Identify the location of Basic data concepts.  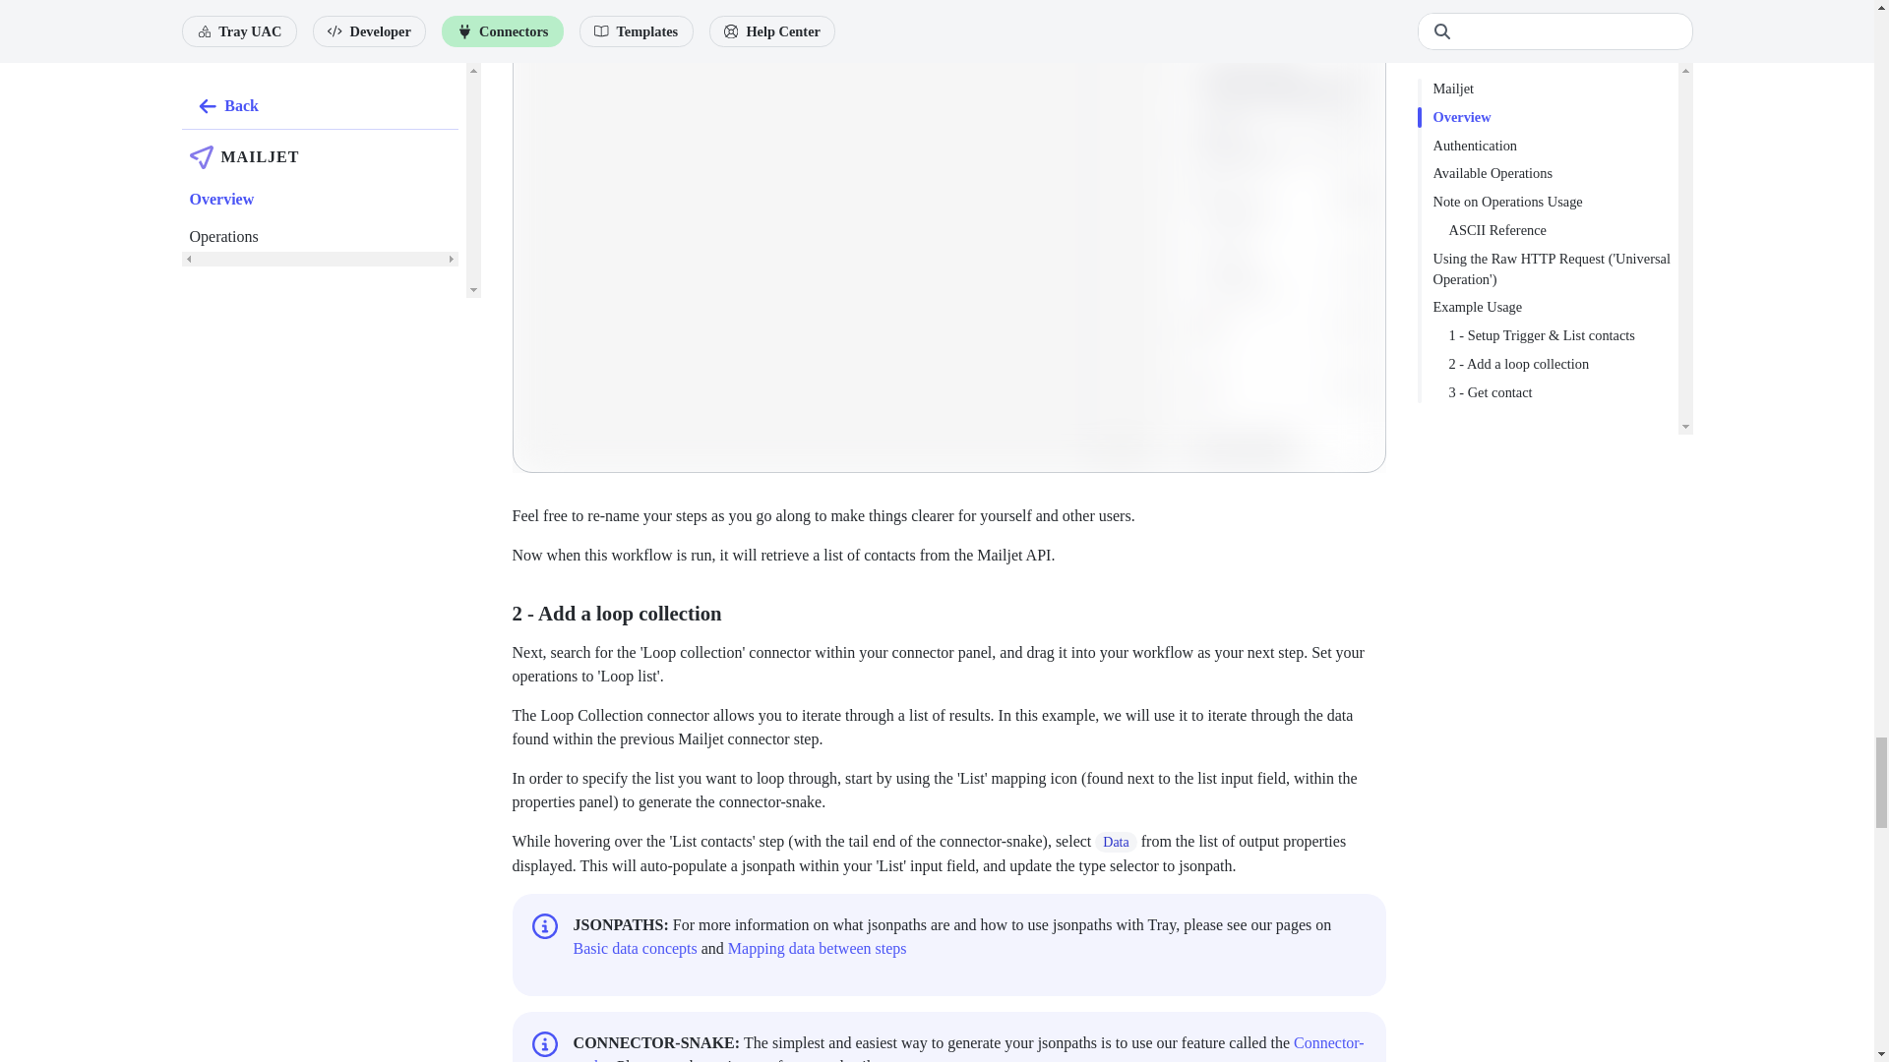
(636, 948).